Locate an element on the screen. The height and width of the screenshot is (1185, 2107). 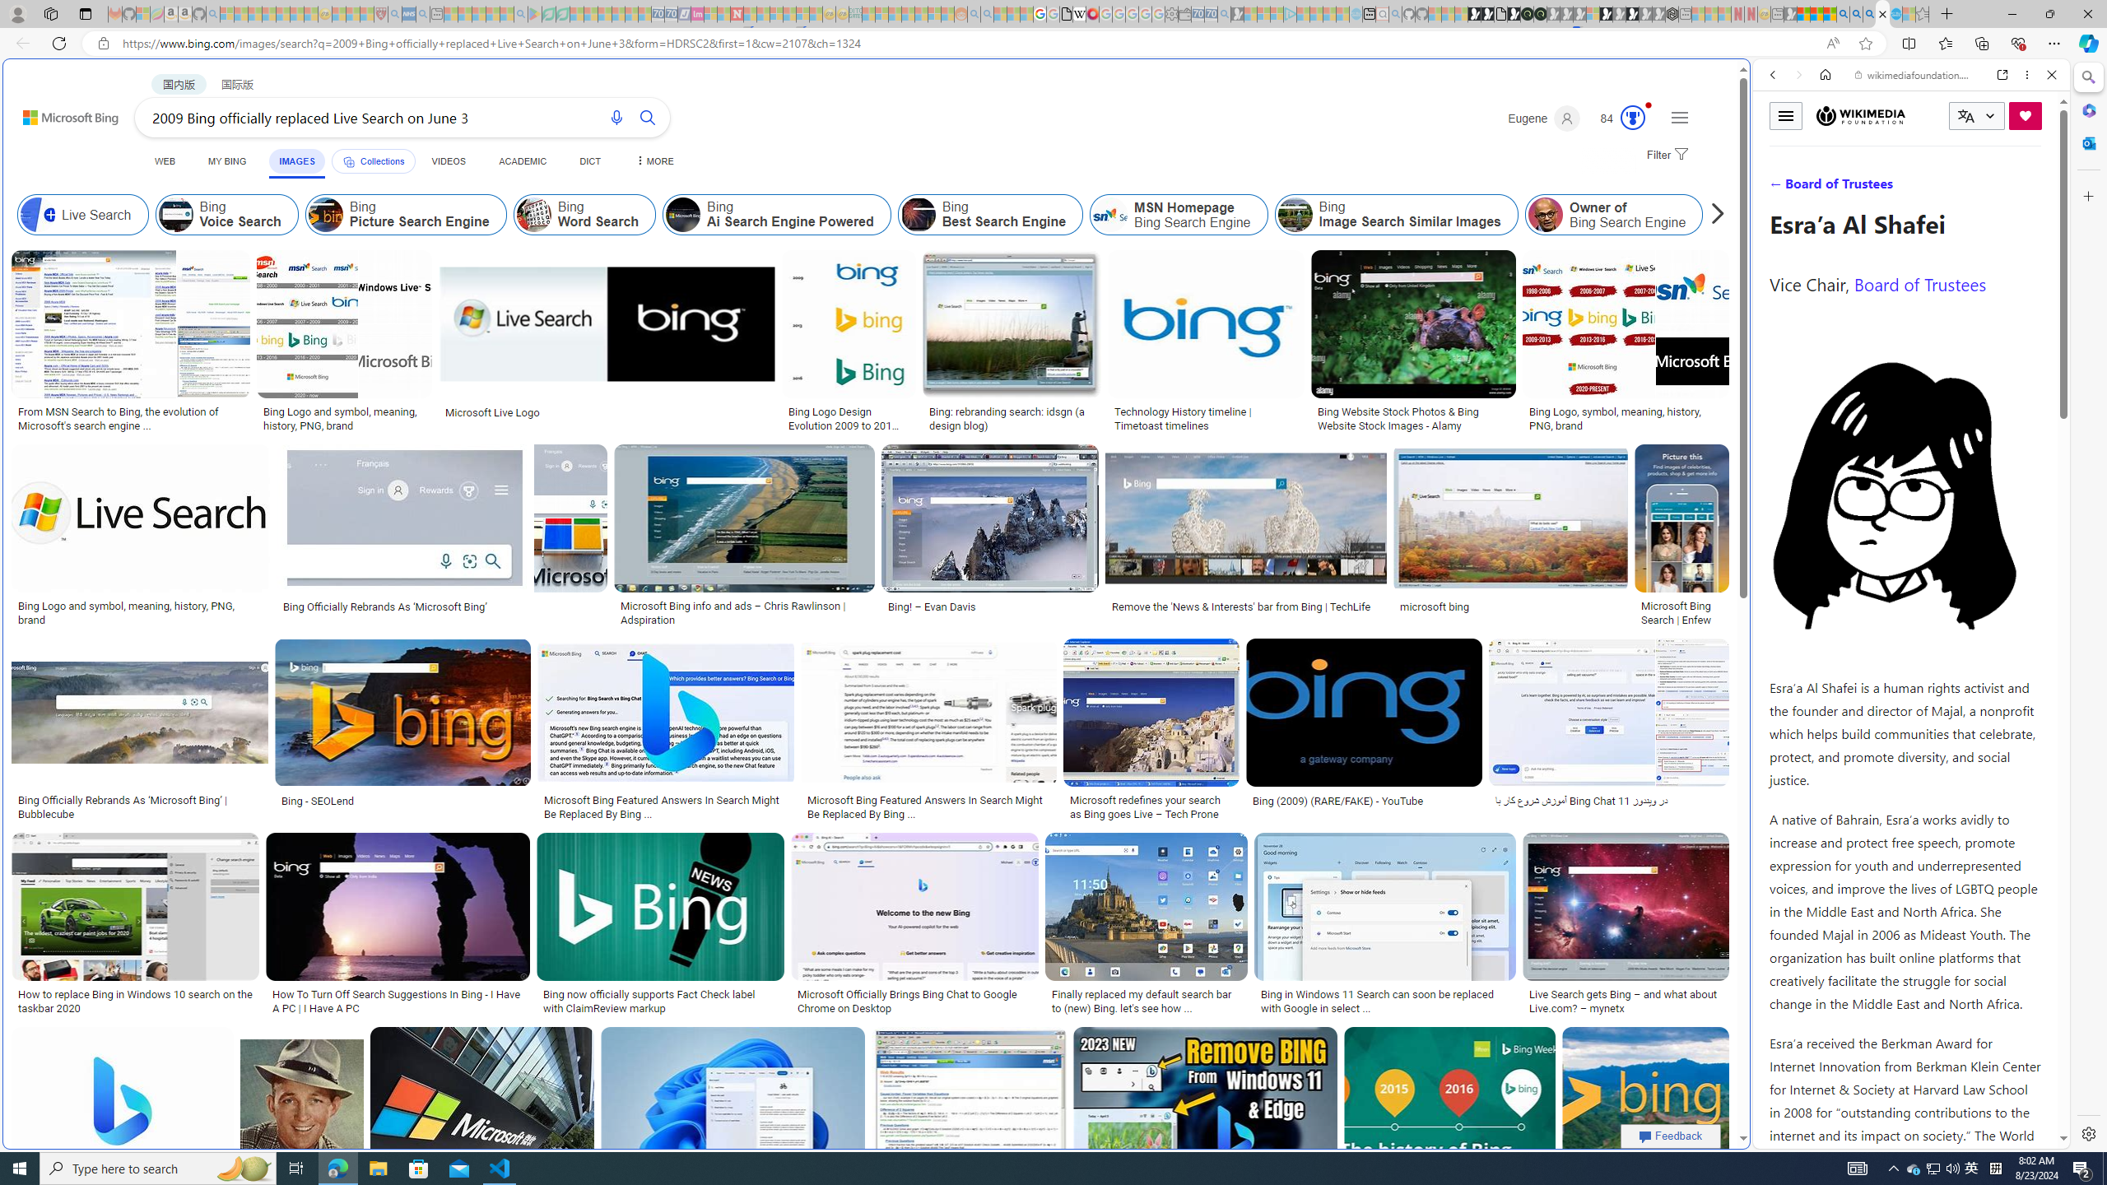
Live Search is located at coordinates (83, 215).